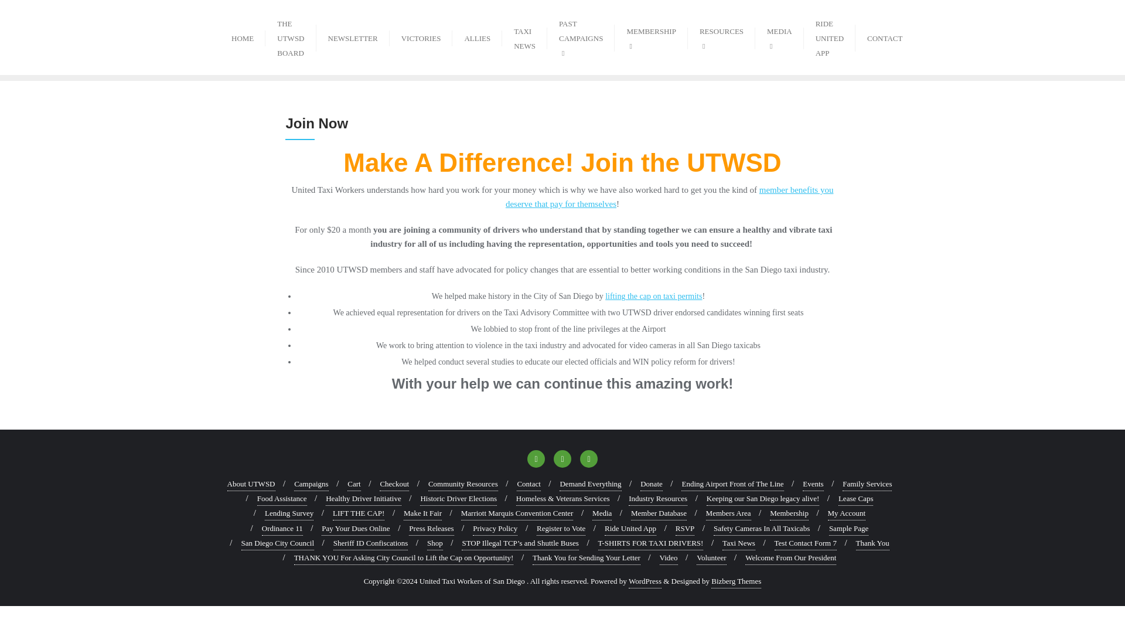 This screenshot has height=633, width=1125. What do you see at coordinates (721, 37) in the screenshot?
I see `RESOURCES` at bounding box center [721, 37].